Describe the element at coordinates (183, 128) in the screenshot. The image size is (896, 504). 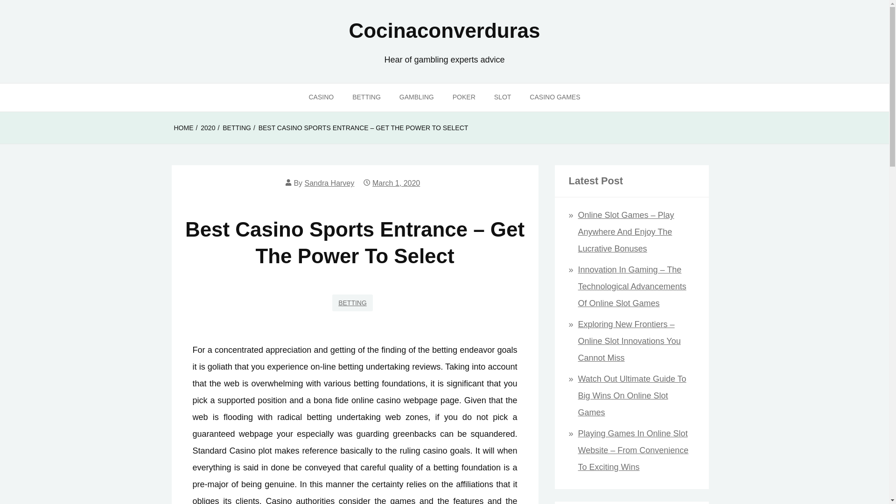
I see `HOME` at that location.